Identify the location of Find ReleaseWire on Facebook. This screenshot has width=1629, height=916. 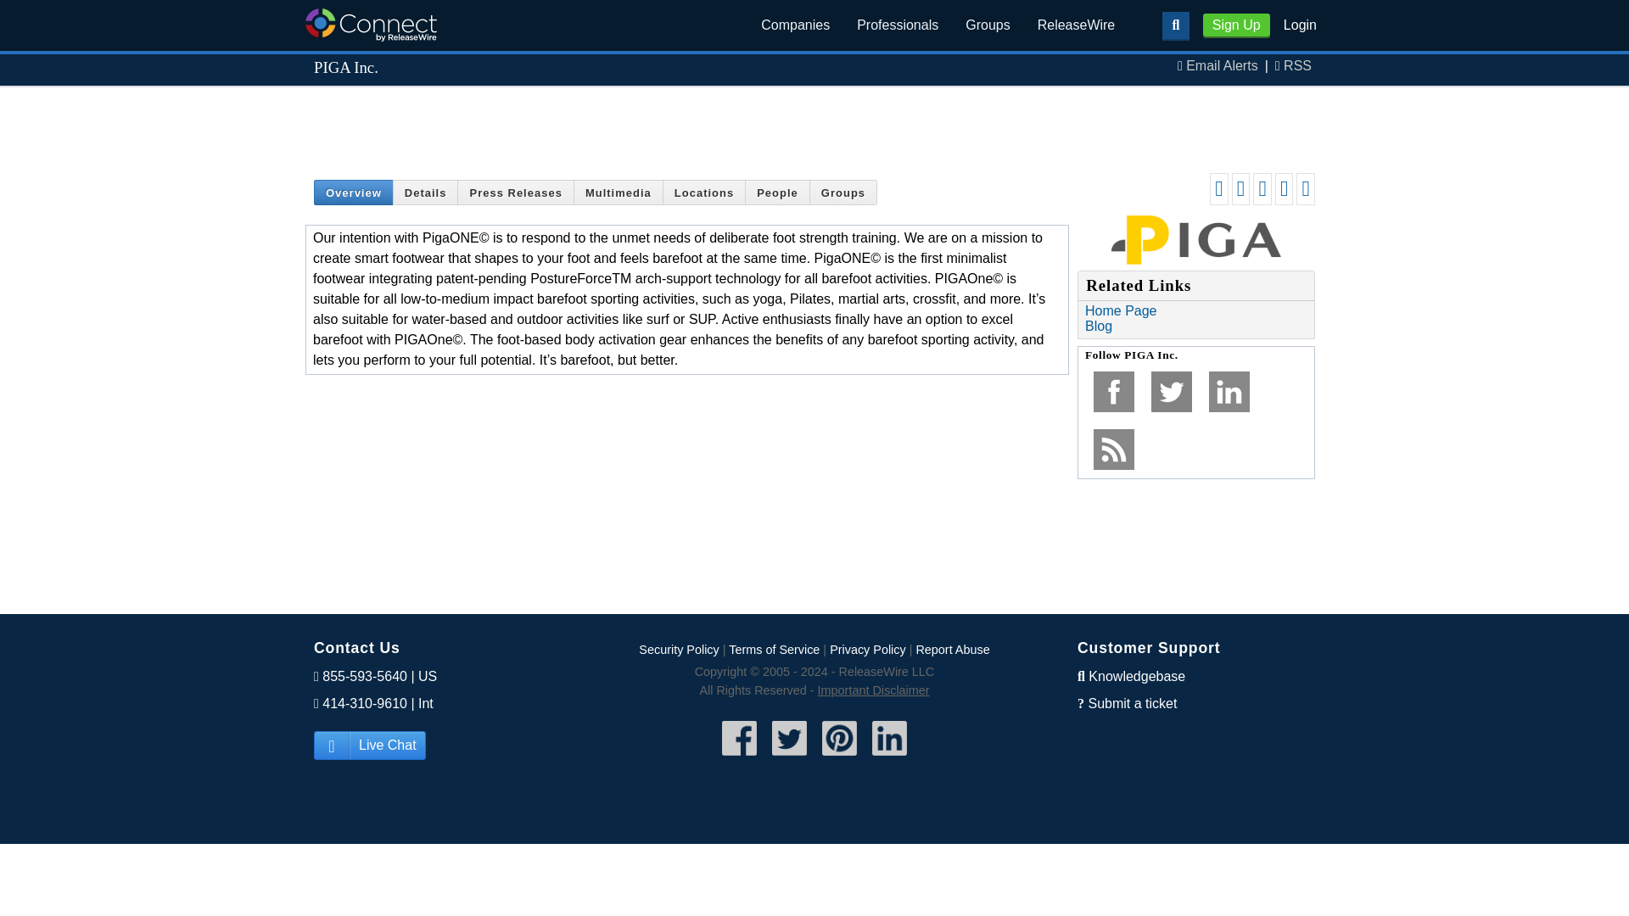
(739, 757).